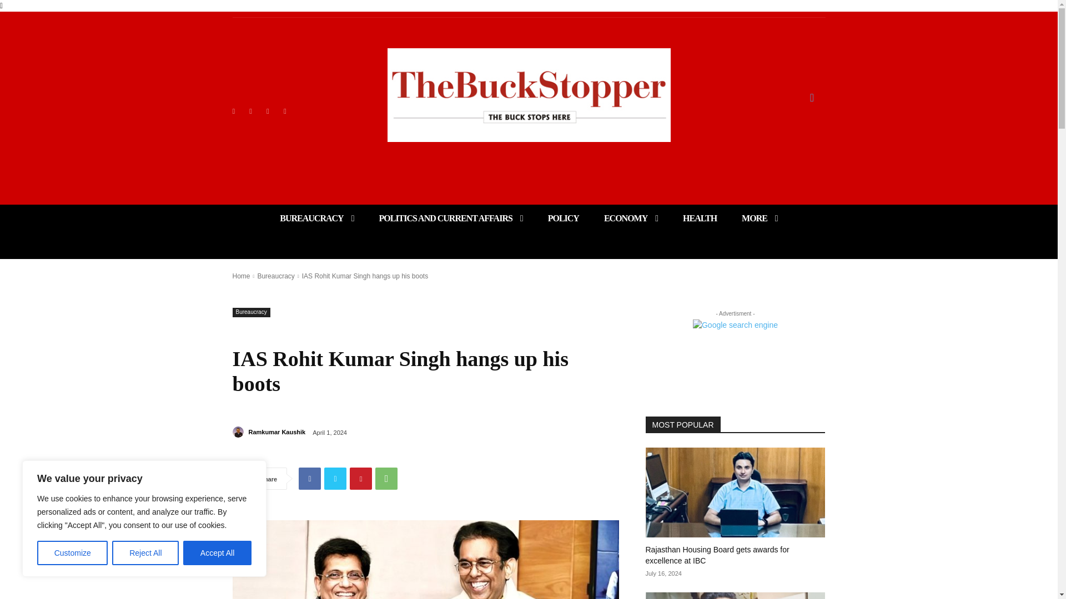 The height and width of the screenshot is (599, 1066). I want to click on TheBuckStopper, so click(529, 95).